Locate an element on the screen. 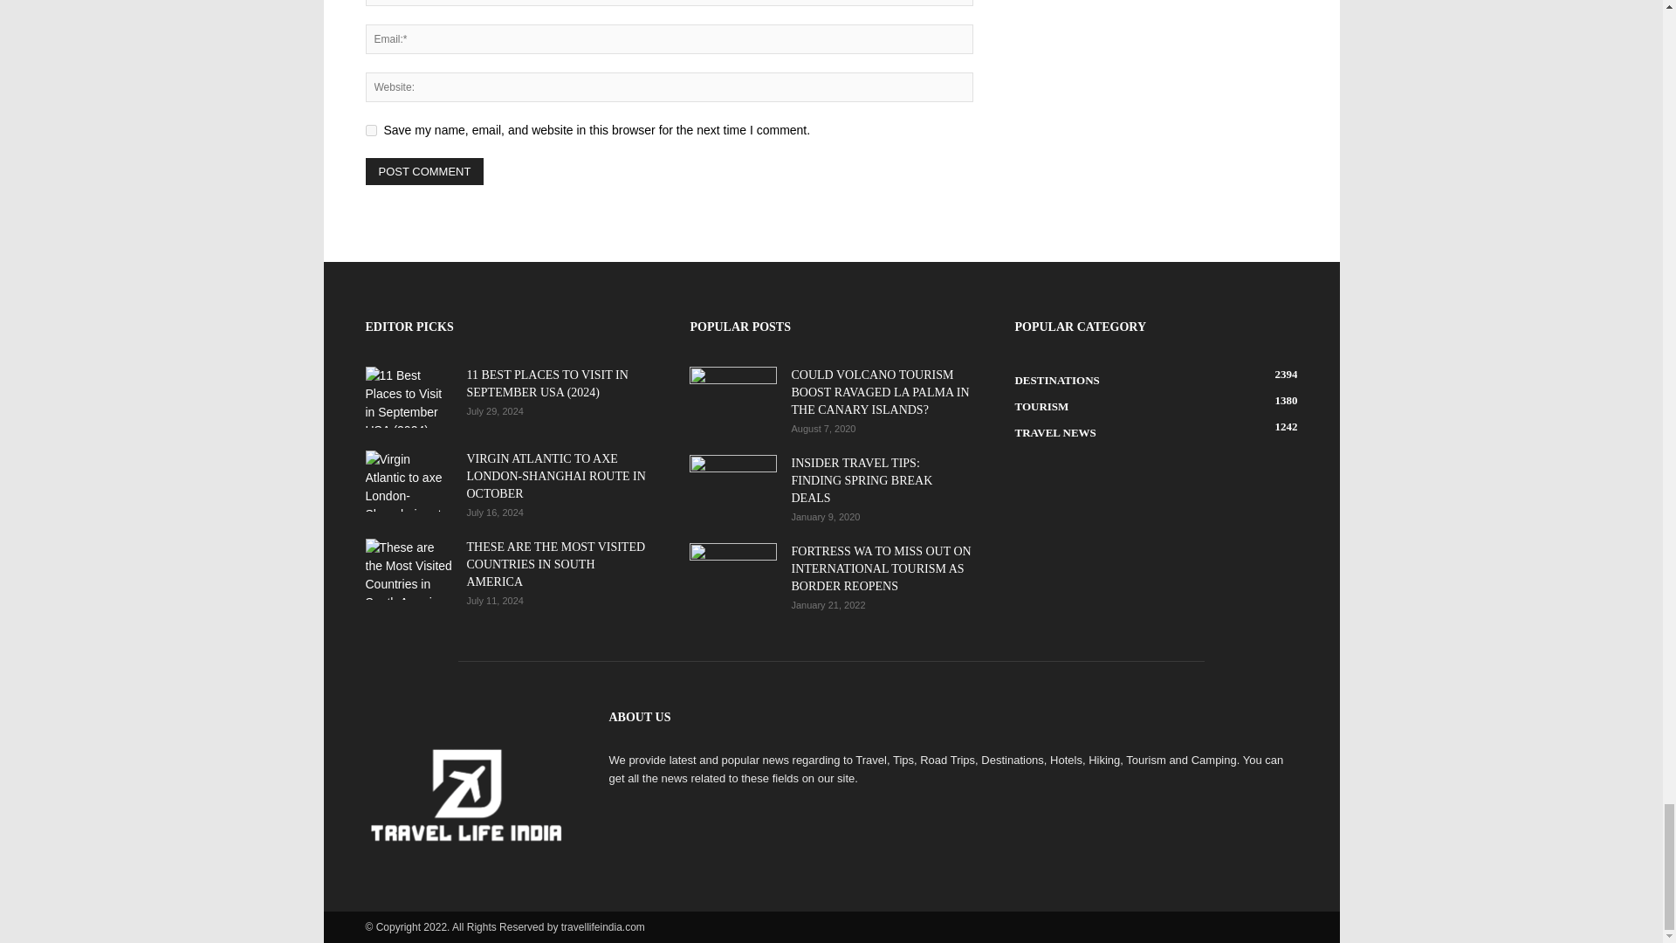 This screenshot has width=1676, height=943. Post Comment is located at coordinates (424, 171).